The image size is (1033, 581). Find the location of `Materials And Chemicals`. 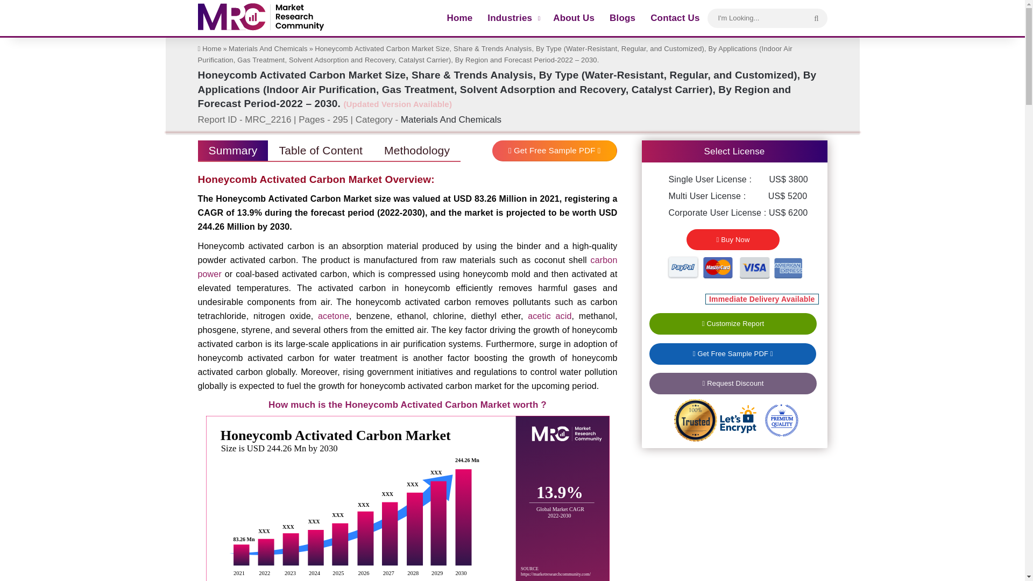

Materials And Chemicals is located at coordinates (268, 48).